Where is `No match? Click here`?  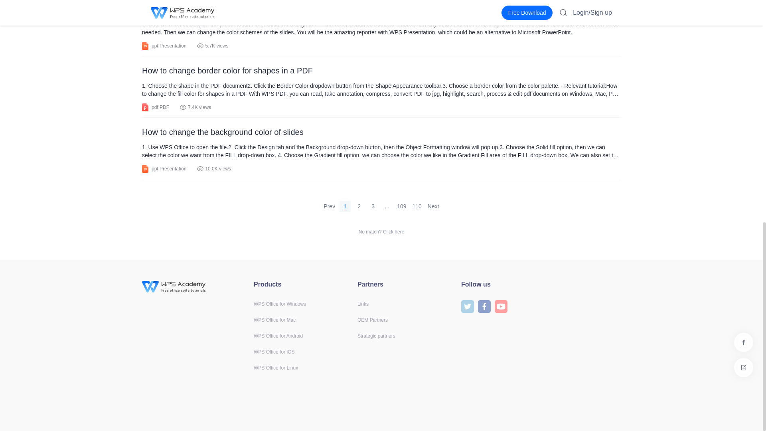
No match? Click here is located at coordinates (381, 231).